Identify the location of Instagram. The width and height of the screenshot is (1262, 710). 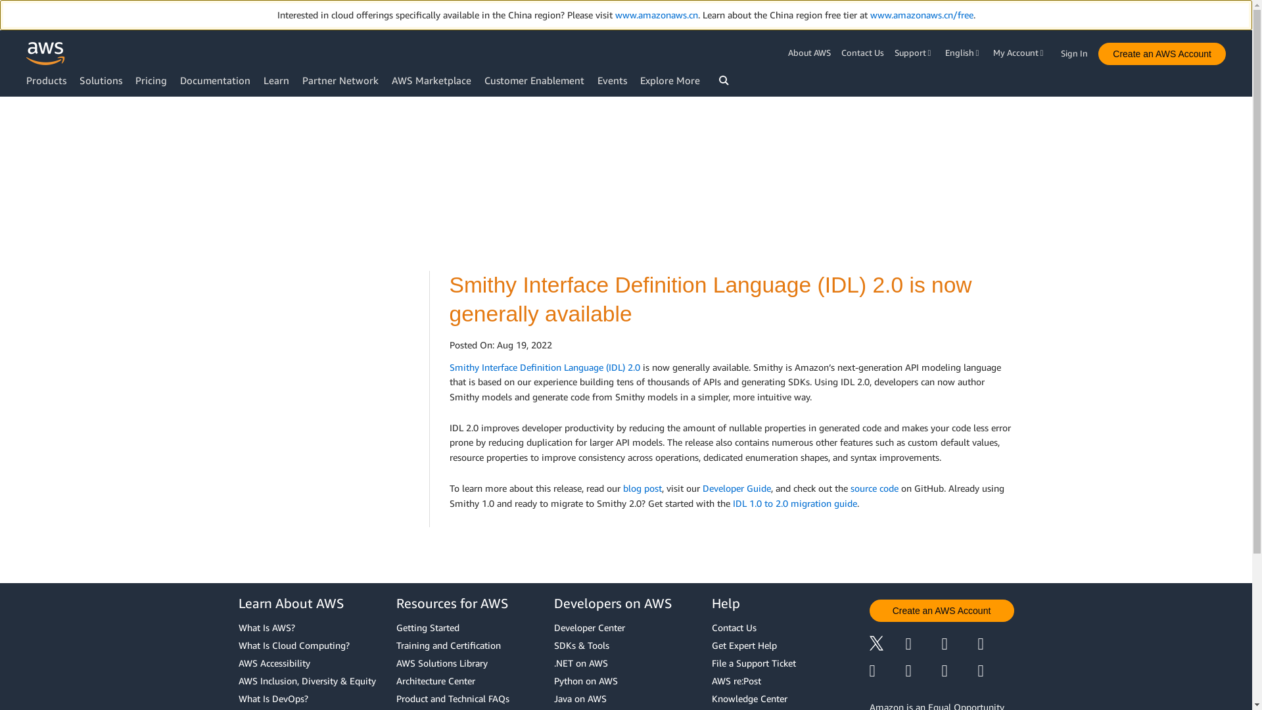
(996, 644).